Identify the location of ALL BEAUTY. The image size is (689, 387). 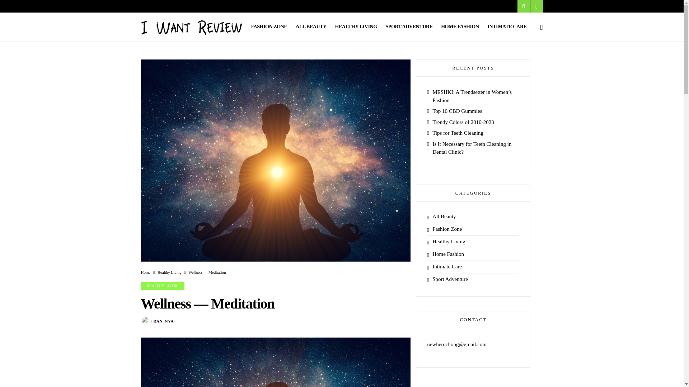
(311, 27).